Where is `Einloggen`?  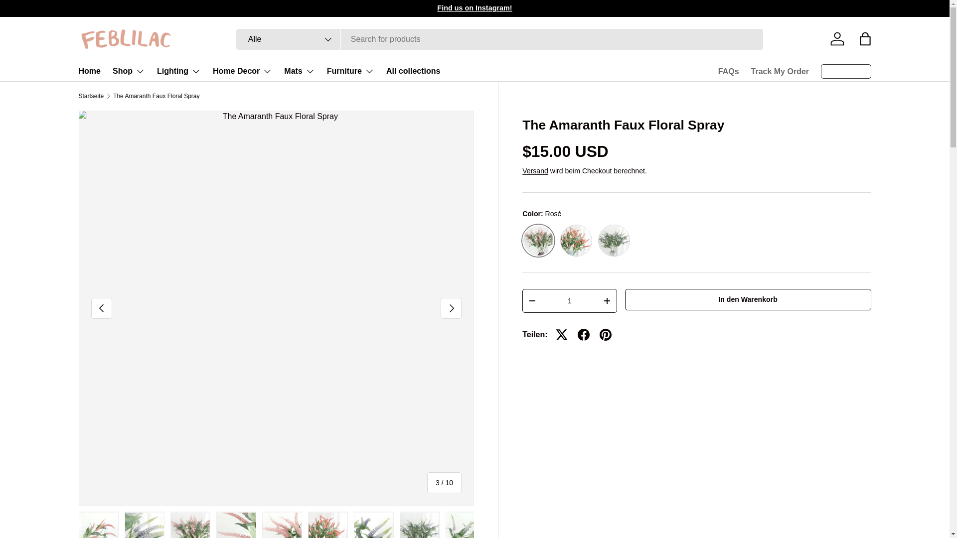 Einloggen is located at coordinates (837, 39).